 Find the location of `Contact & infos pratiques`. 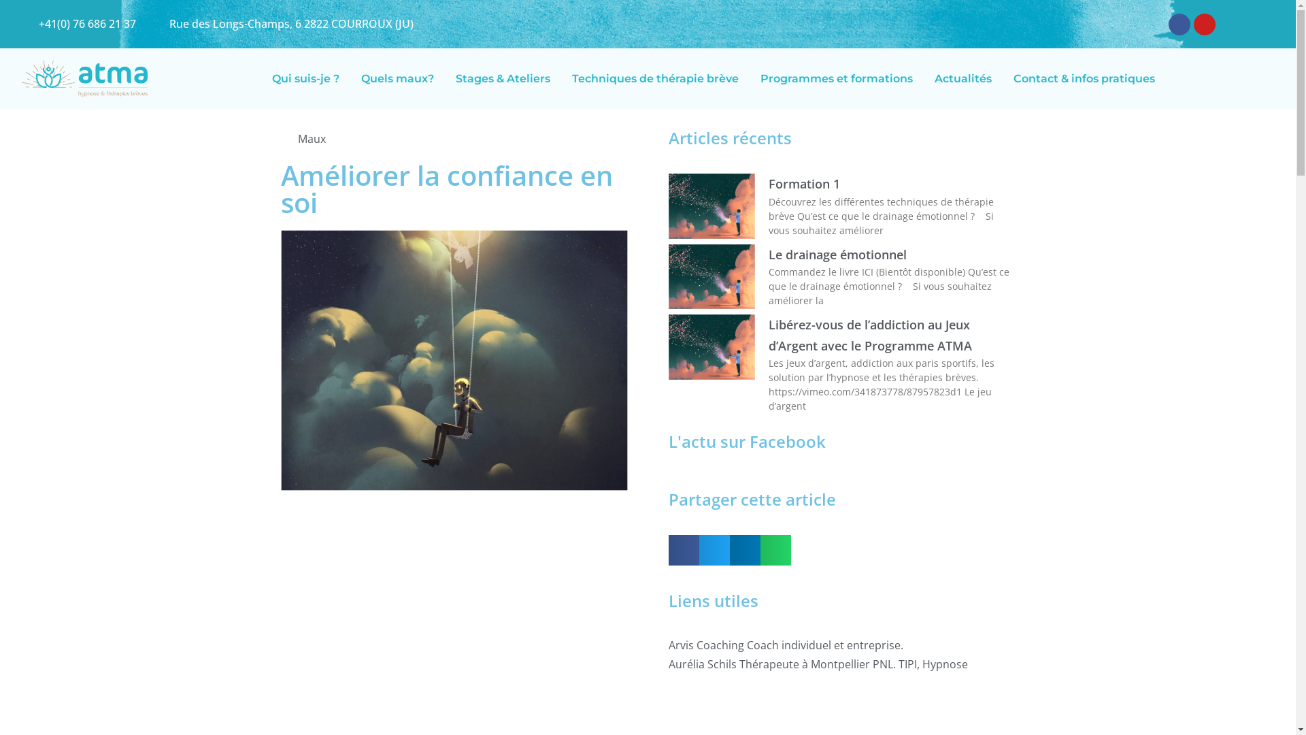

Contact & infos pratiques is located at coordinates (1084, 79).